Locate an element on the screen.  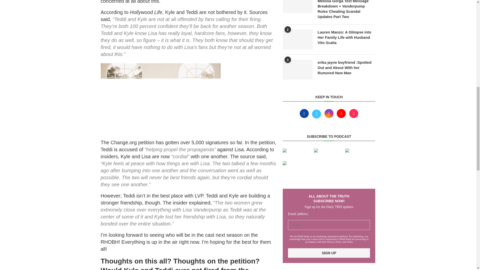
Sign Up is located at coordinates (329, 253).